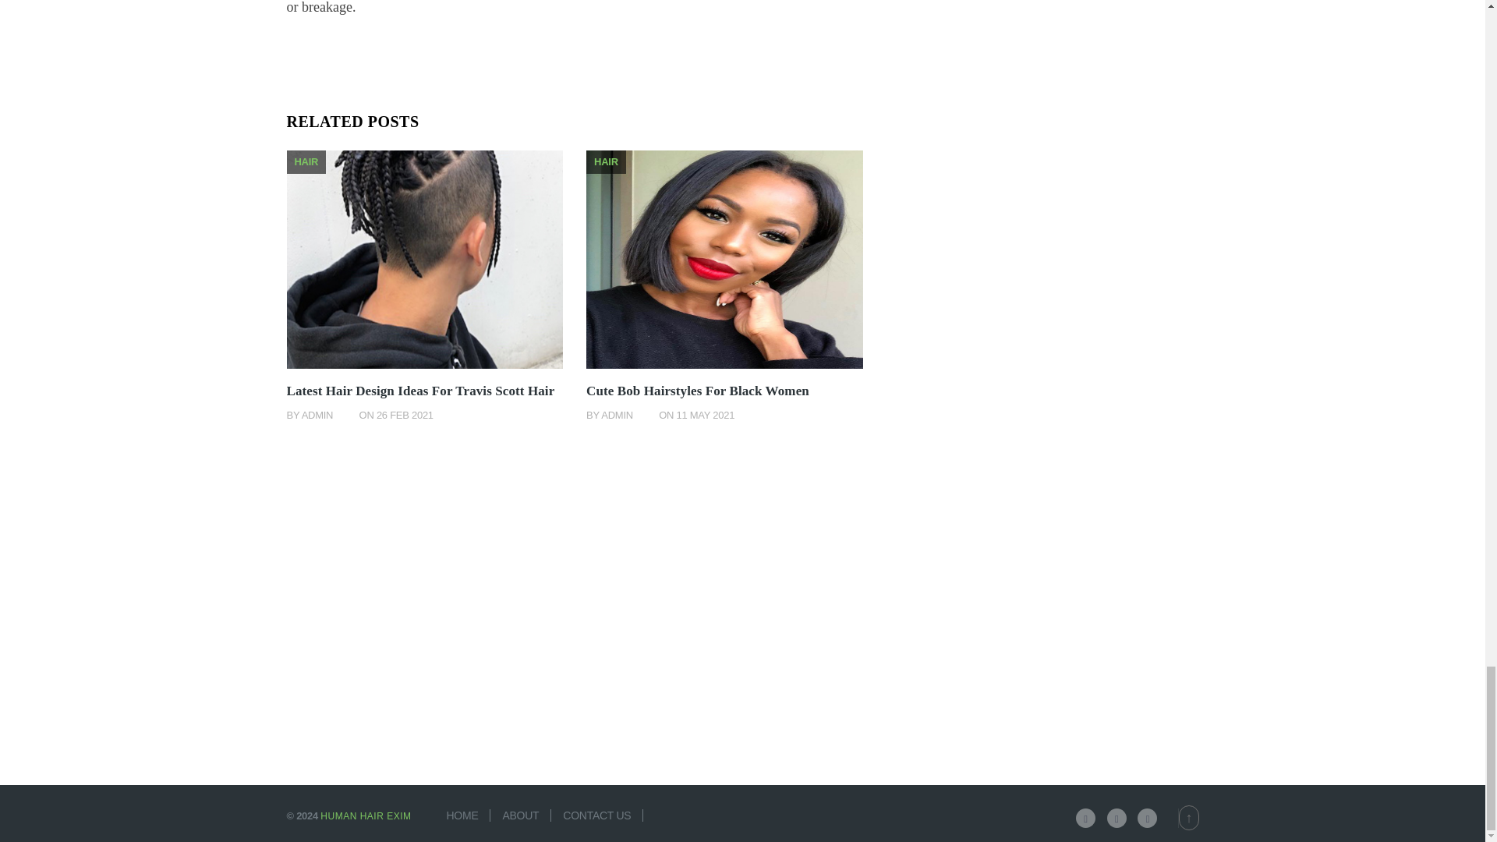 The image size is (1497, 842). Describe the element at coordinates (421, 391) in the screenshot. I see `Latest Hair Design Ideas For Travis Scott Hair` at that location.